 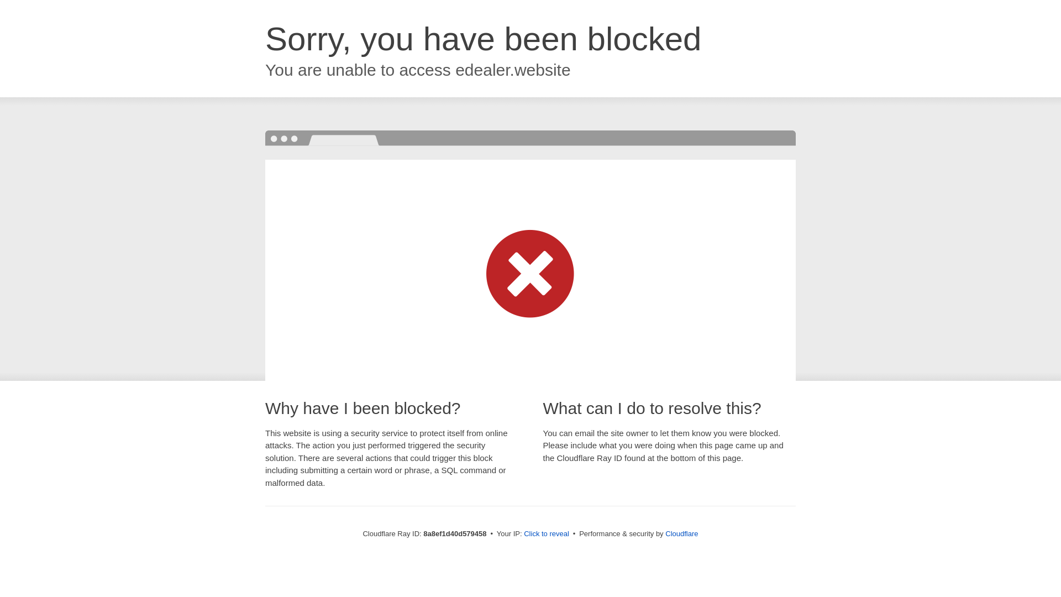 What do you see at coordinates (681, 533) in the screenshot?
I see `Cloudflare` at bounding box center [681, 533].